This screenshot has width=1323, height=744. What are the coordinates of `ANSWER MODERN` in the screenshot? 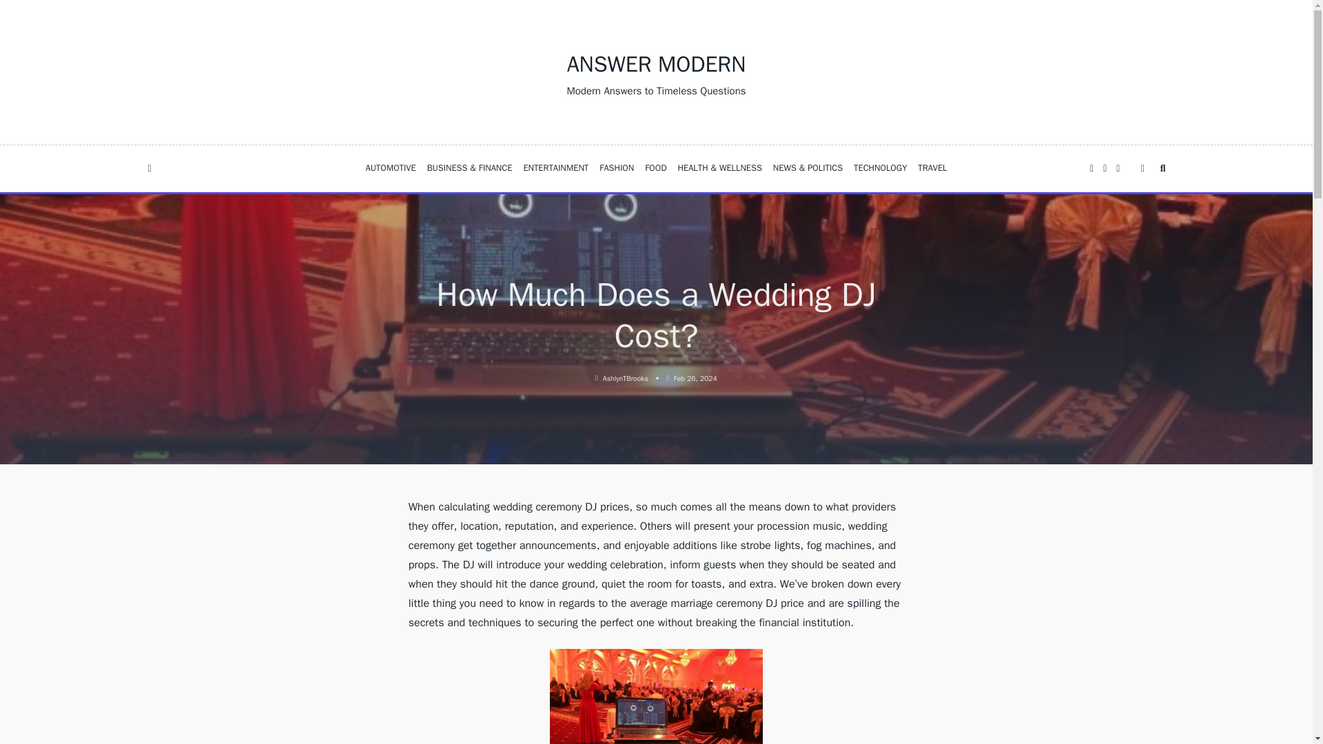 It's located at (656, 65).